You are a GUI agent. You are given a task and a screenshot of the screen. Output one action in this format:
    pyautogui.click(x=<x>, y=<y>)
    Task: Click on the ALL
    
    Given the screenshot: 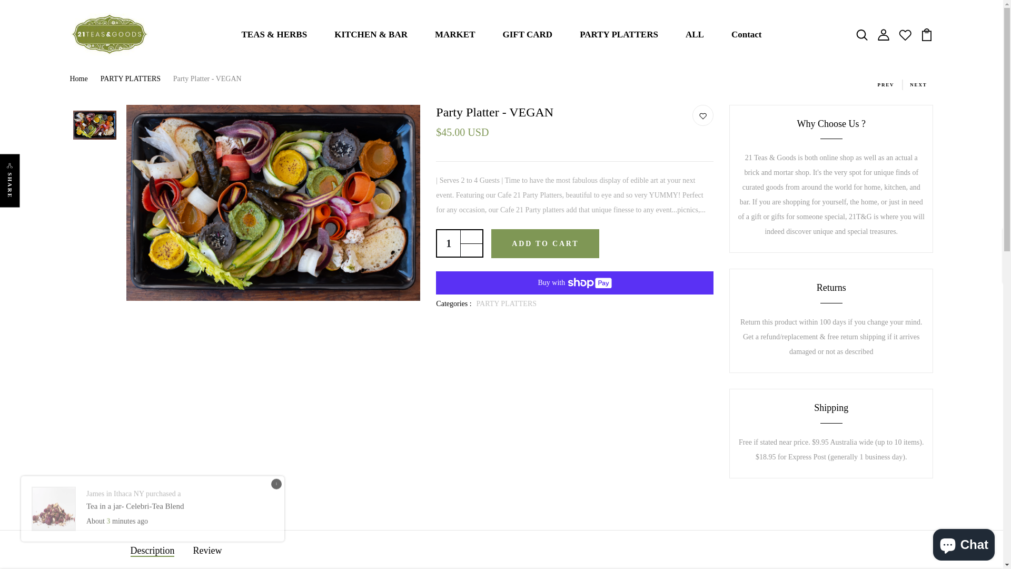 What is the action you would take?
    pyautogui.click(x=695, y=35)
    